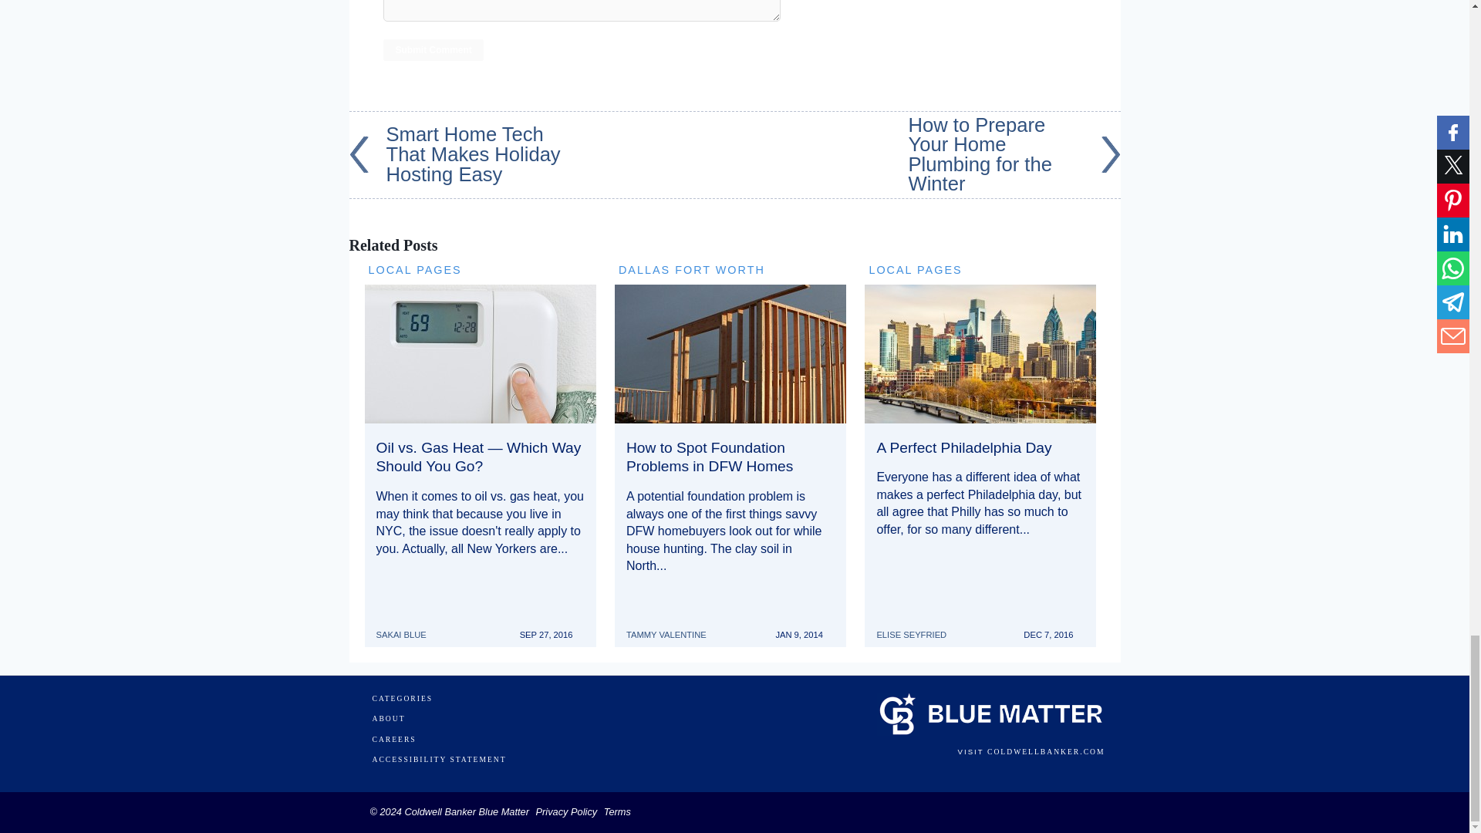 The height and width of the screenshot is (833, 1481). Describe the element at coordinates (433, 49) in the screenshot. I see `Submit Comment` at that location.